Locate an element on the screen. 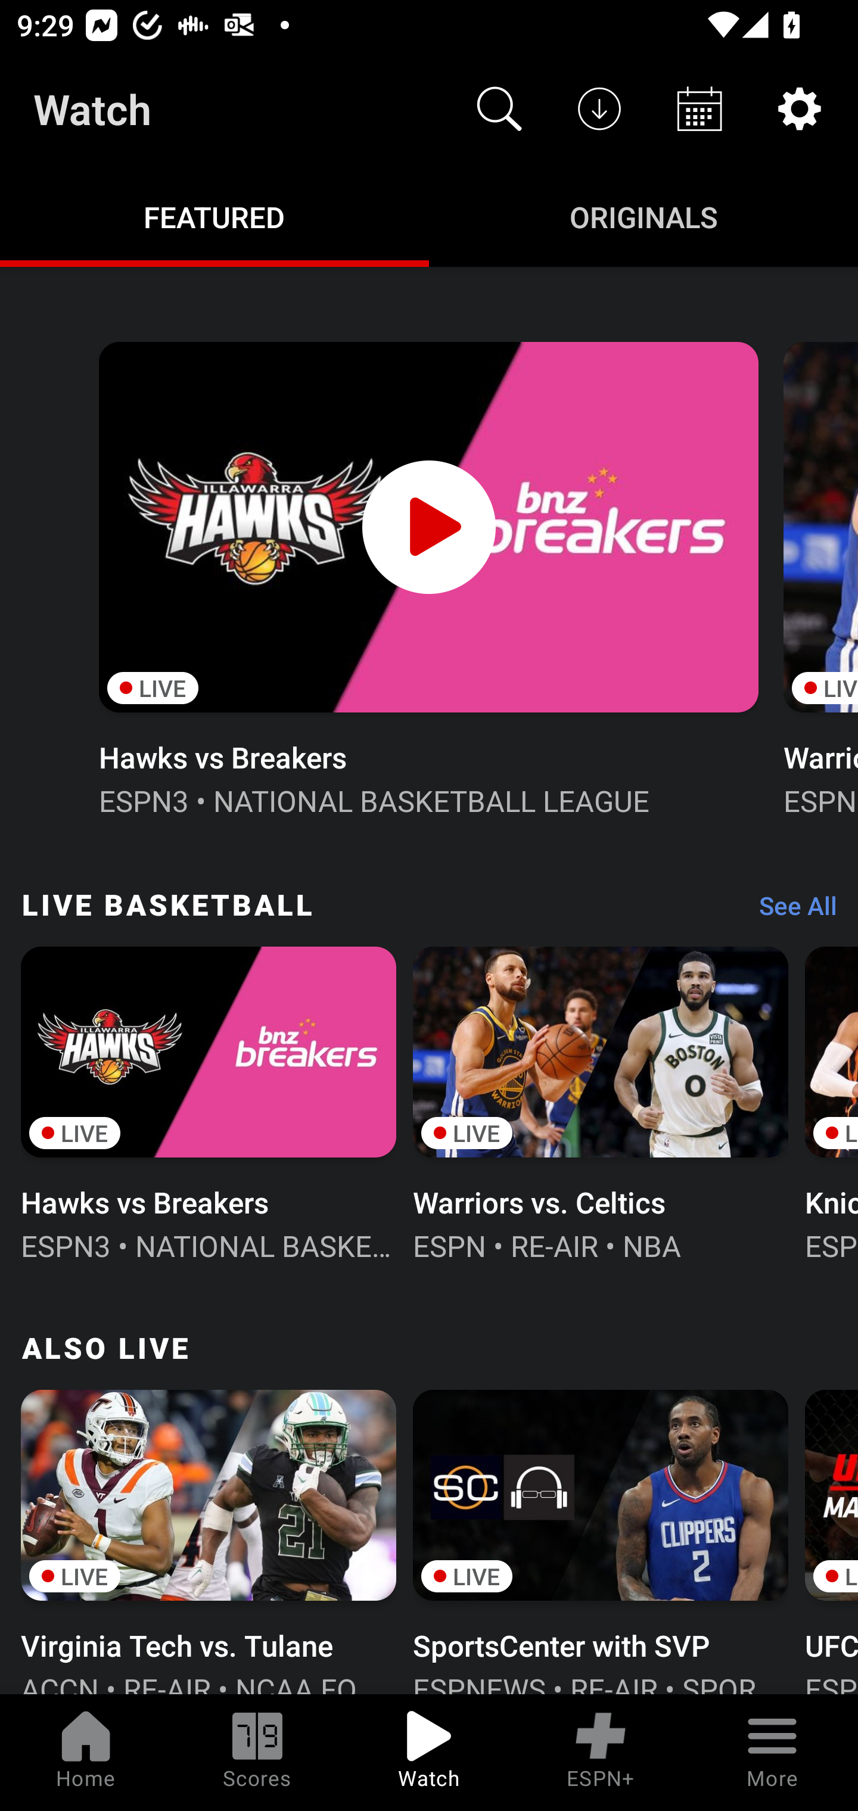  Search is located at coordinates (499, 108).